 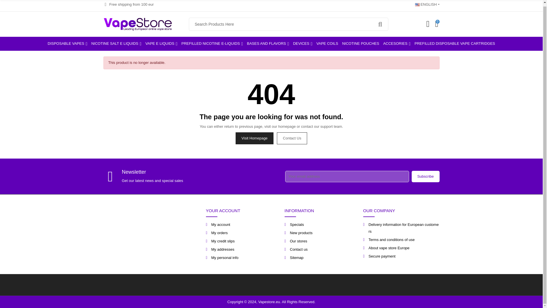 What do you see at coordinates (212, 43) in the screenshot?
I see `PREFILLED NICOTINE E-LIQUIDS` at bounding box center [212, 43].